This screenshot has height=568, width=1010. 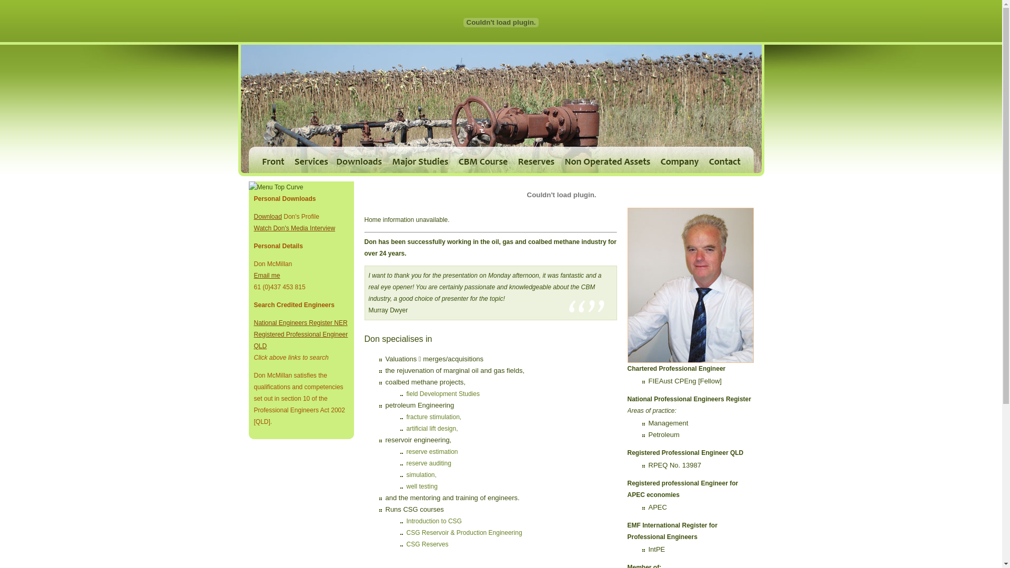 What do you see at coordinates (729, 160) in the screenshot?
I see `contact us` at bounding box center [729, 160].